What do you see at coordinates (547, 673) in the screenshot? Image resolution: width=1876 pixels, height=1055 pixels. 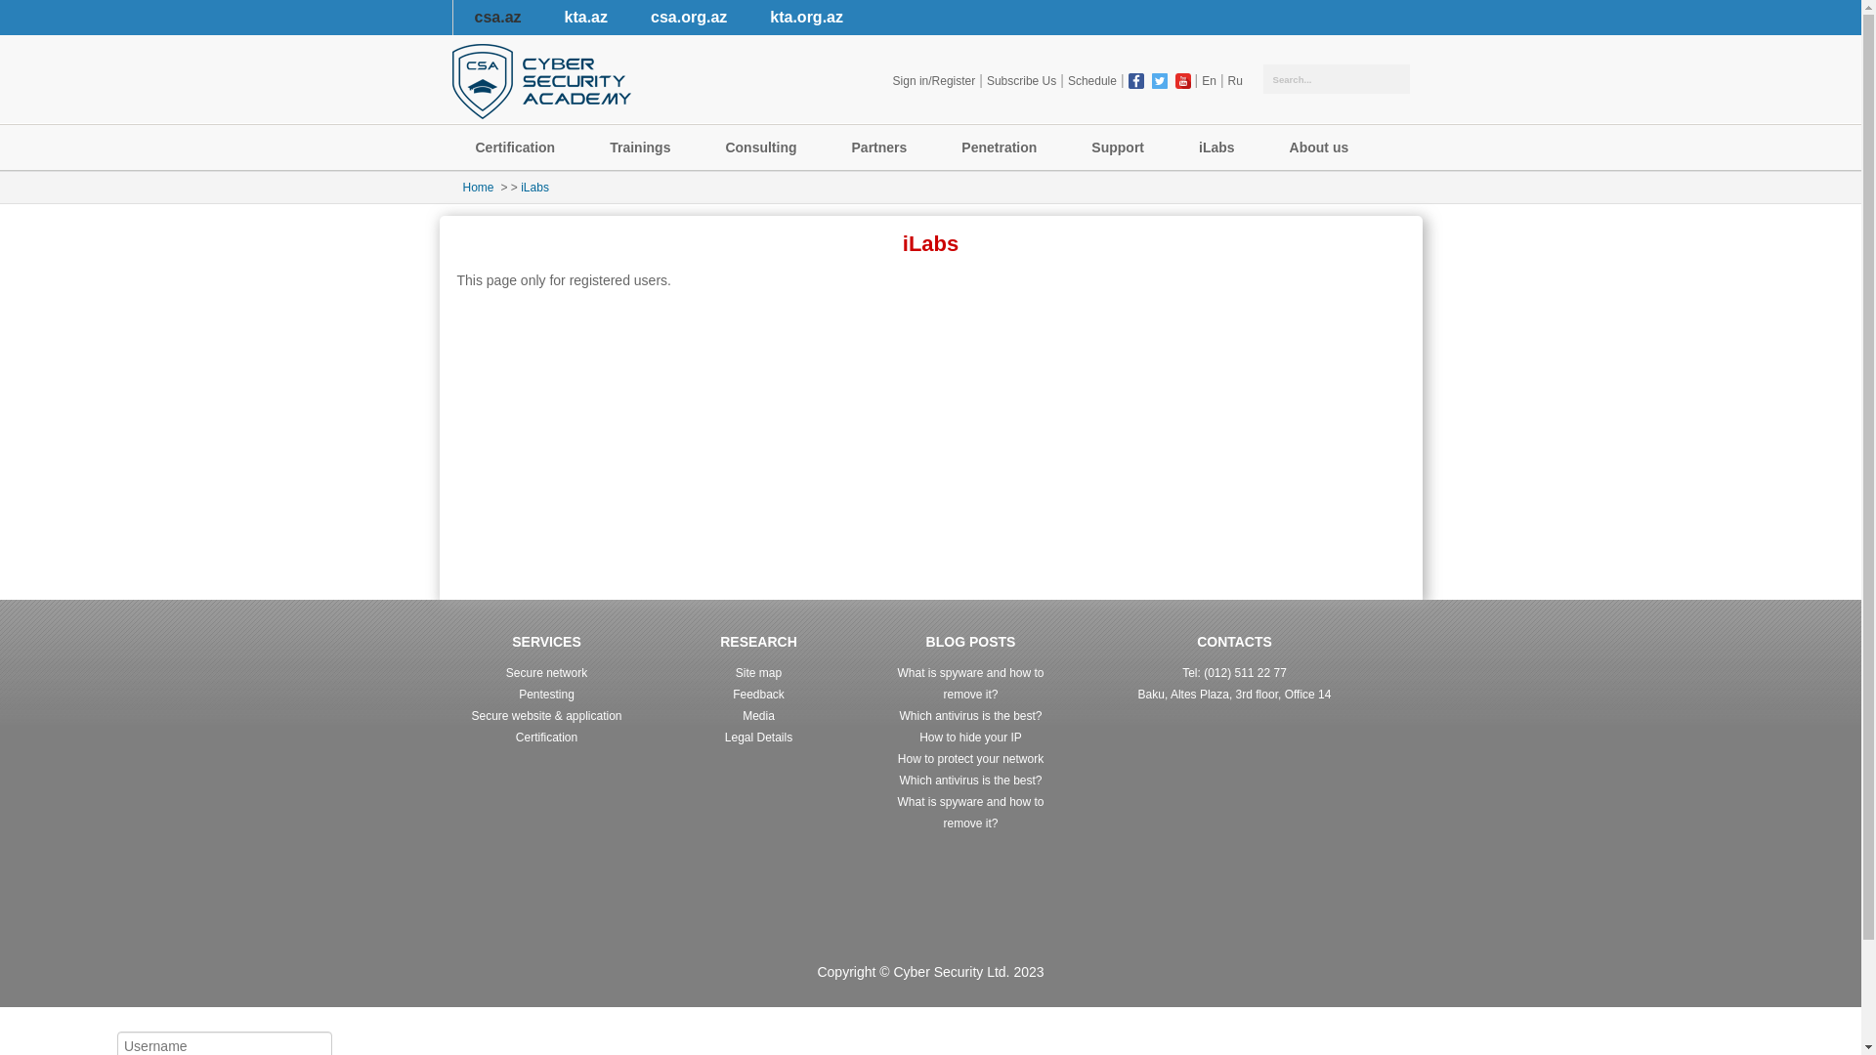 I see `Secure network` at bounding box center [547, 673].